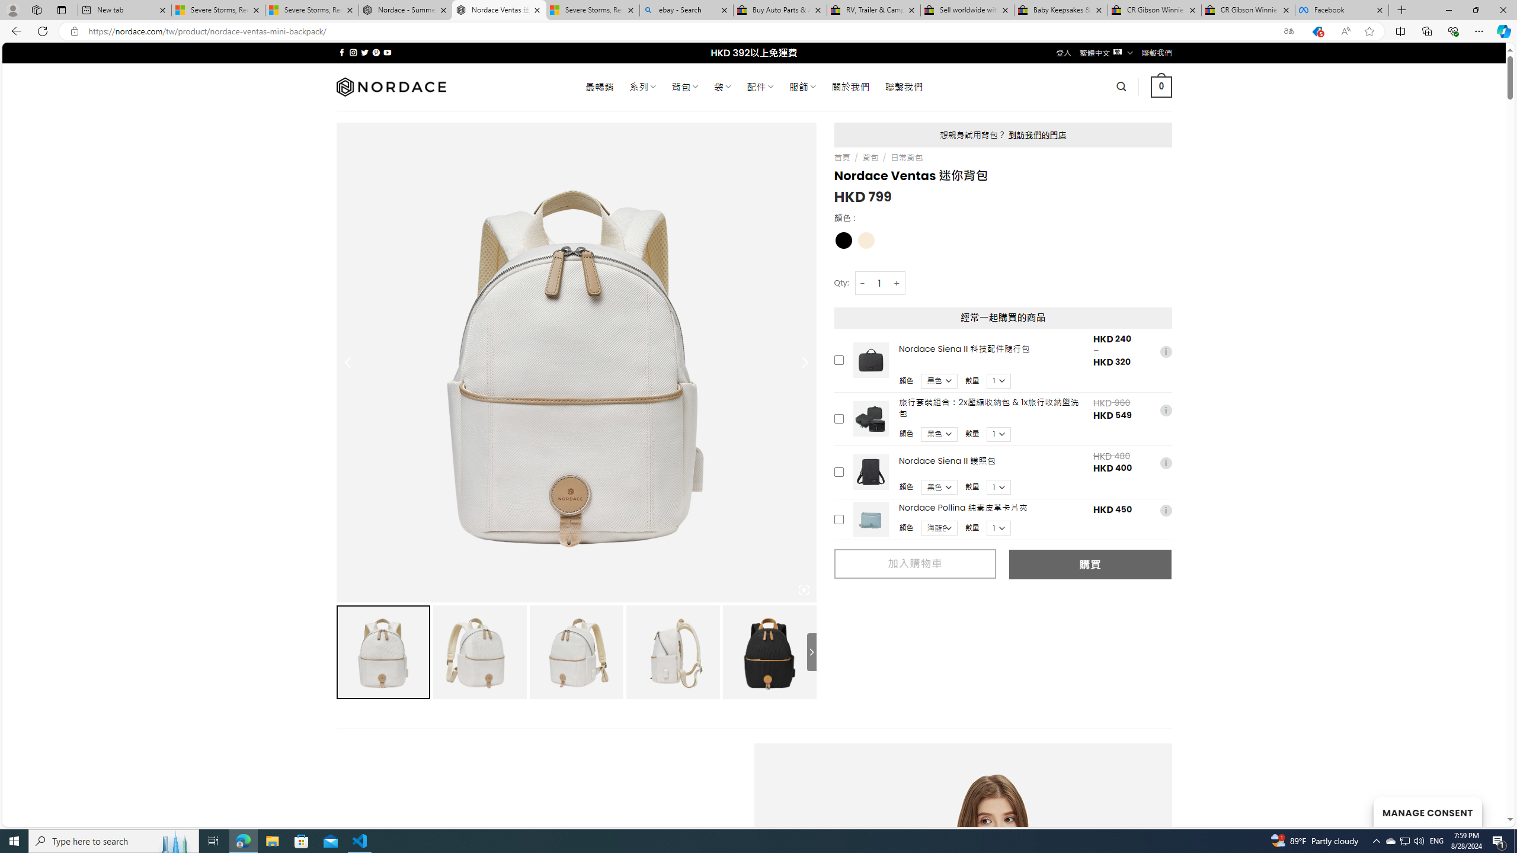  Describe the element at coordinates (1161, 86) in the screenshot. I see ` 0 ` at that location.